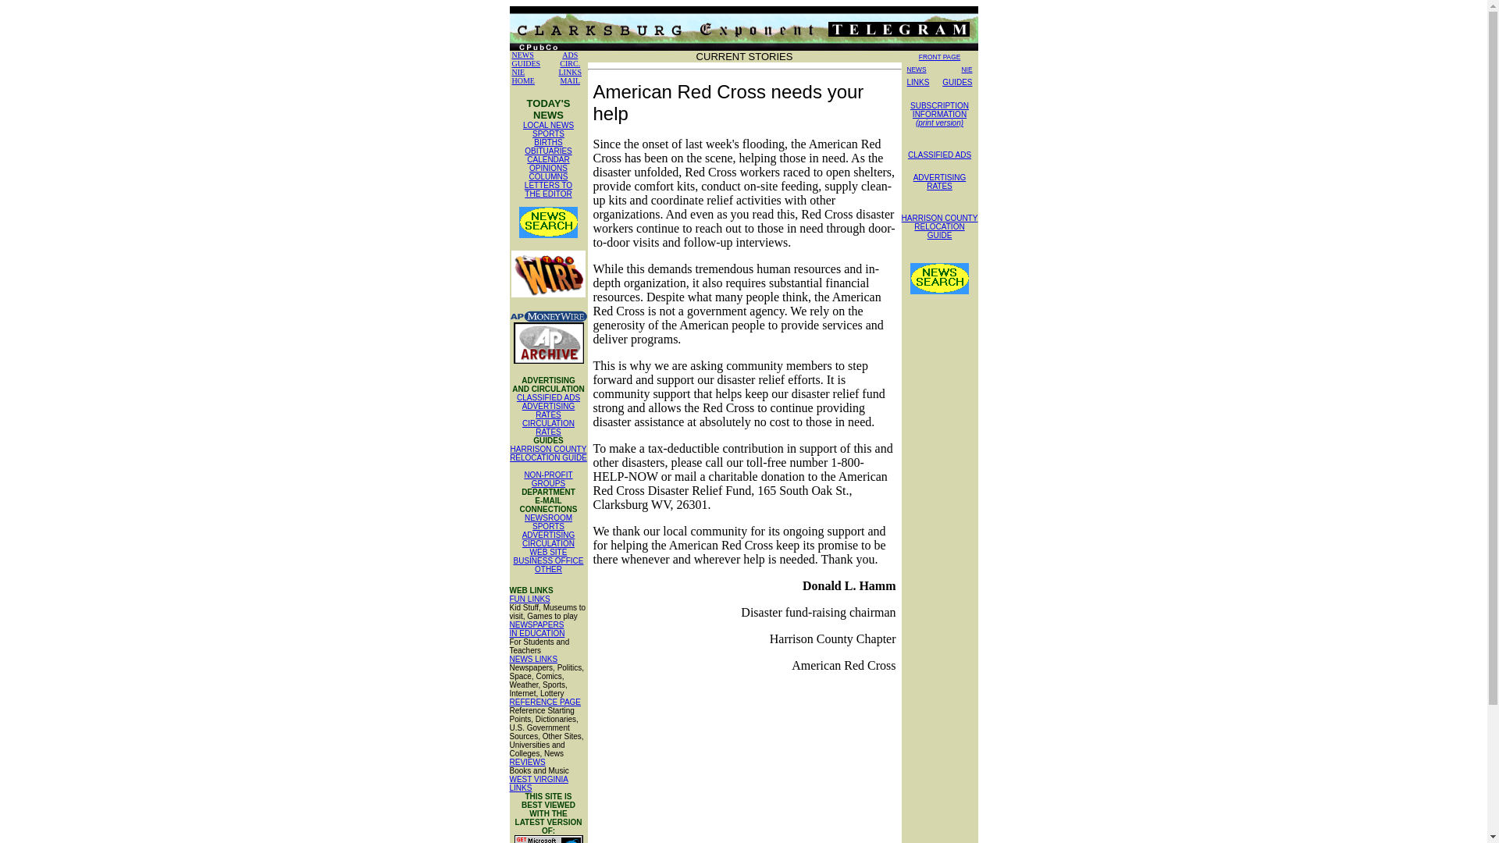  I want to click on CIRCULATION, so click(547, 560).